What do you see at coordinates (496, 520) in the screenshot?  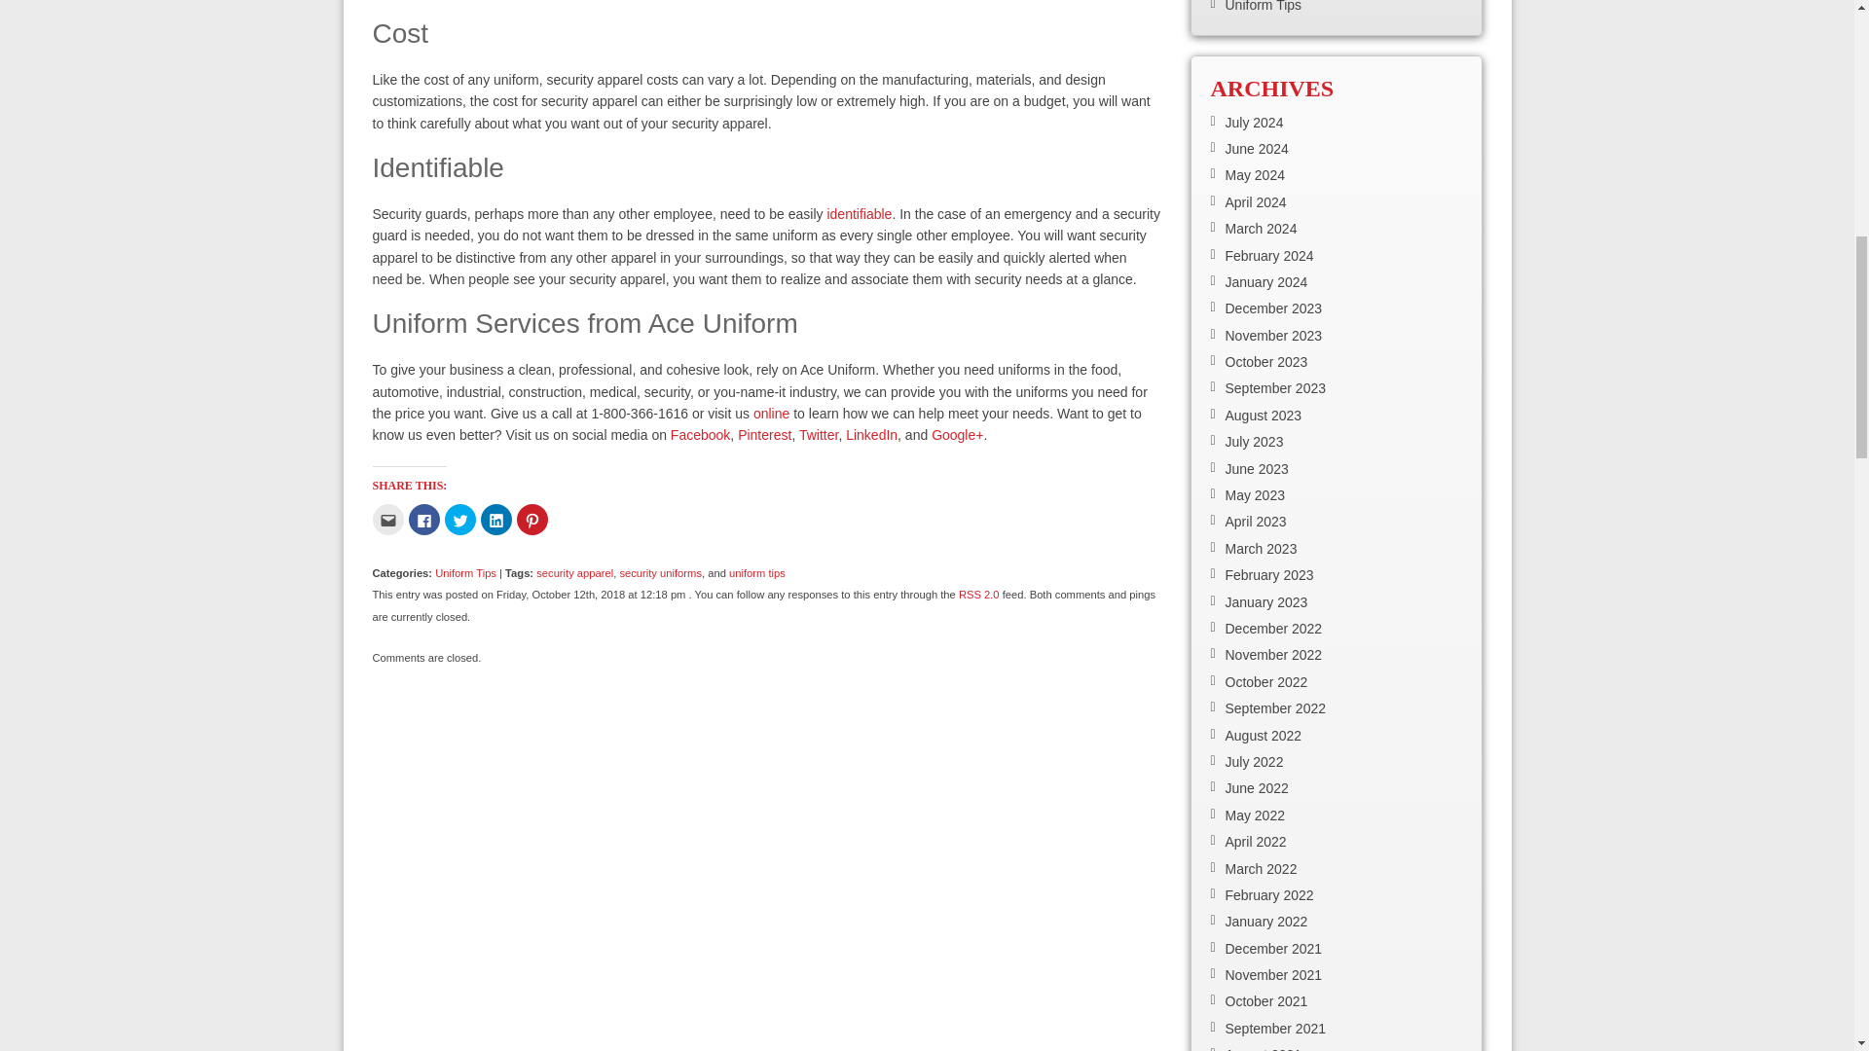 I see `Click to share on LinkedIn` at bounding box center [496, 520].